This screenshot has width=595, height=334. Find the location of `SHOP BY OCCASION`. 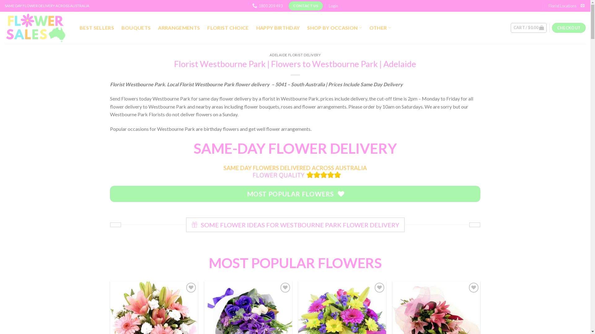

SHOP BY OCCASION is located at coordinates (335, 28).